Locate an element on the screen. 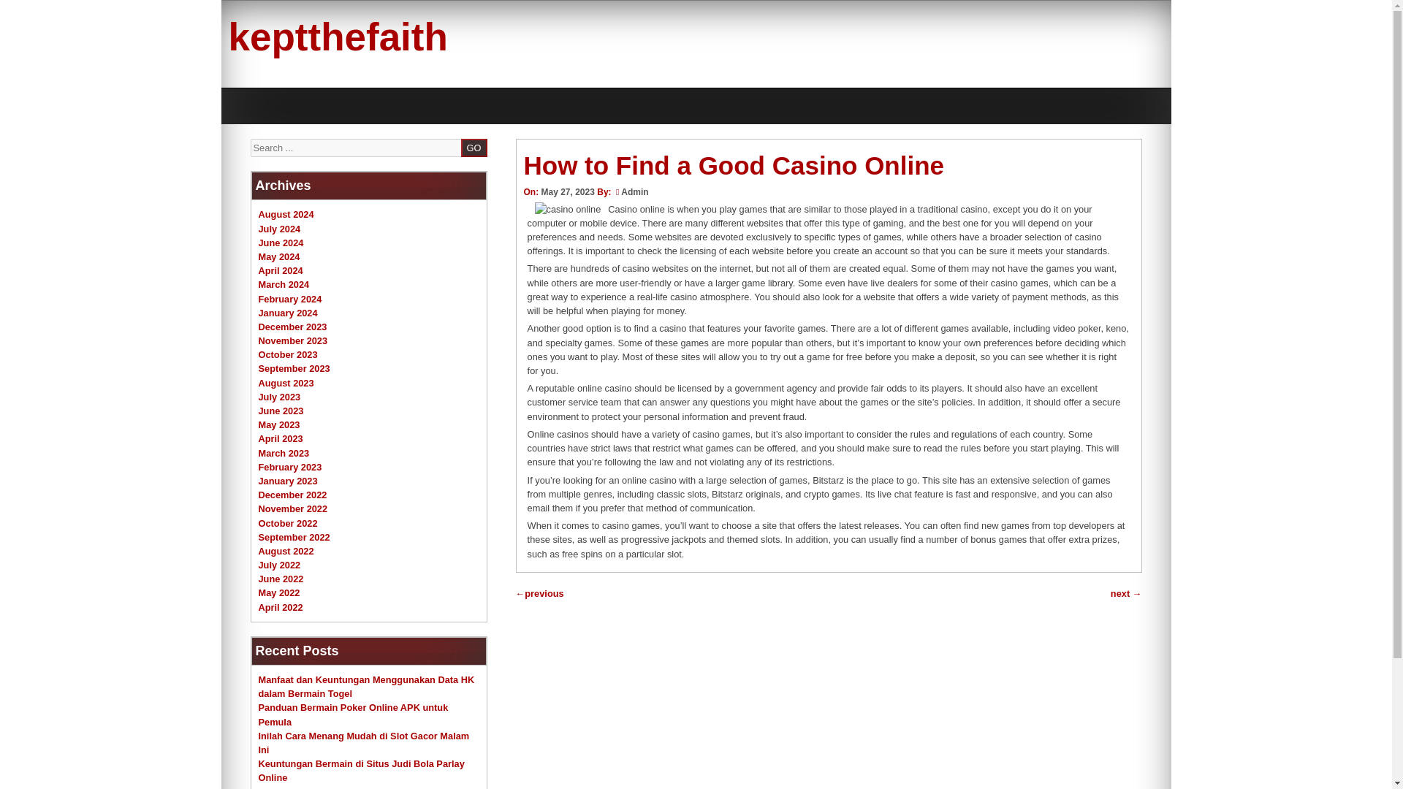  February 2024 is located at coordinates (290, 298).